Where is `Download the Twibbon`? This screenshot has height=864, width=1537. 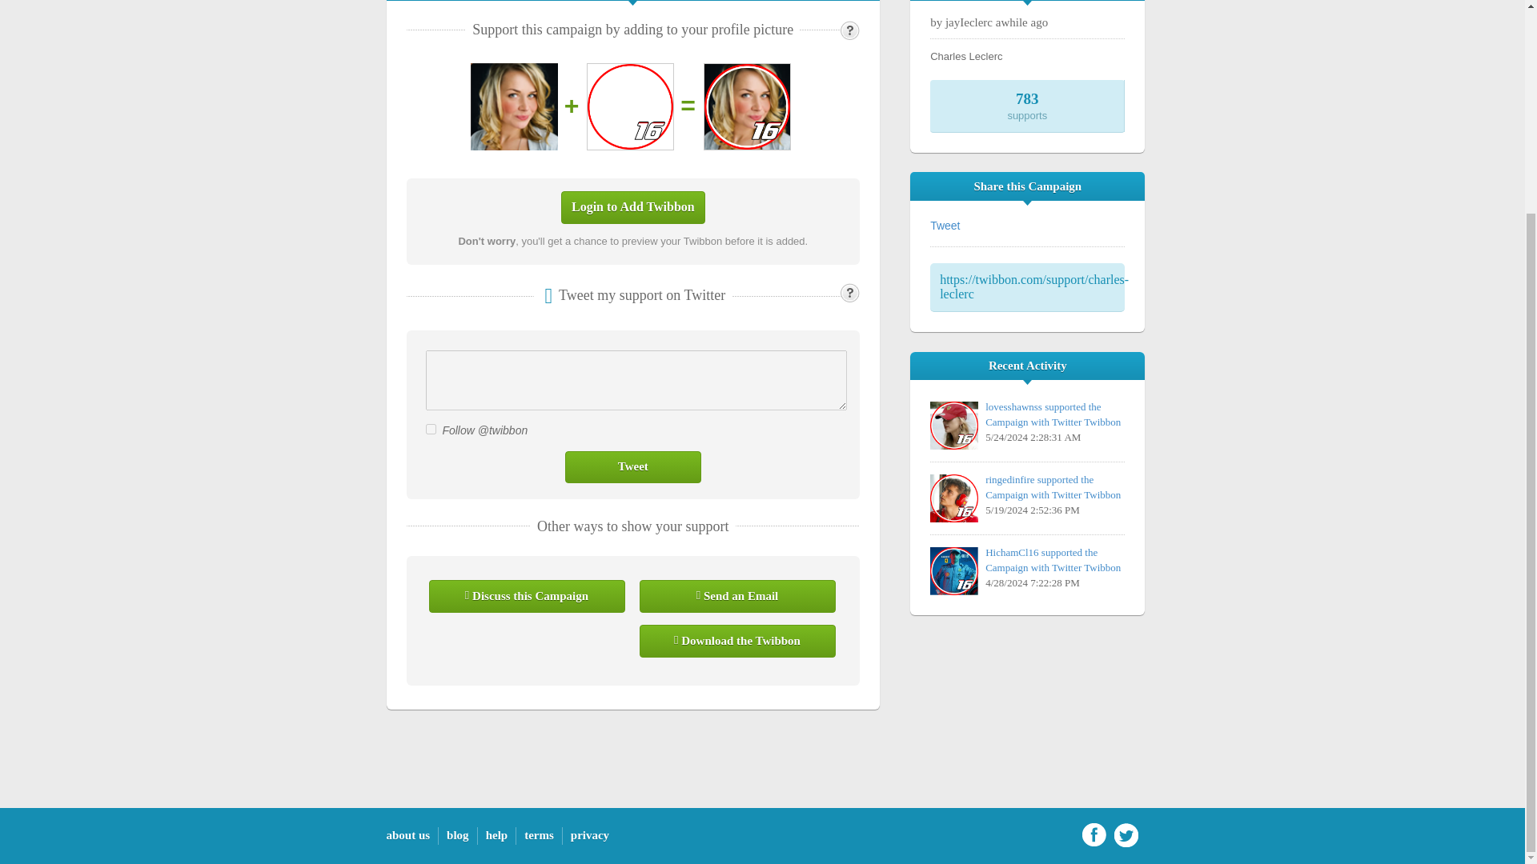
Download the Twibbon is located at coordinates (736, 640).